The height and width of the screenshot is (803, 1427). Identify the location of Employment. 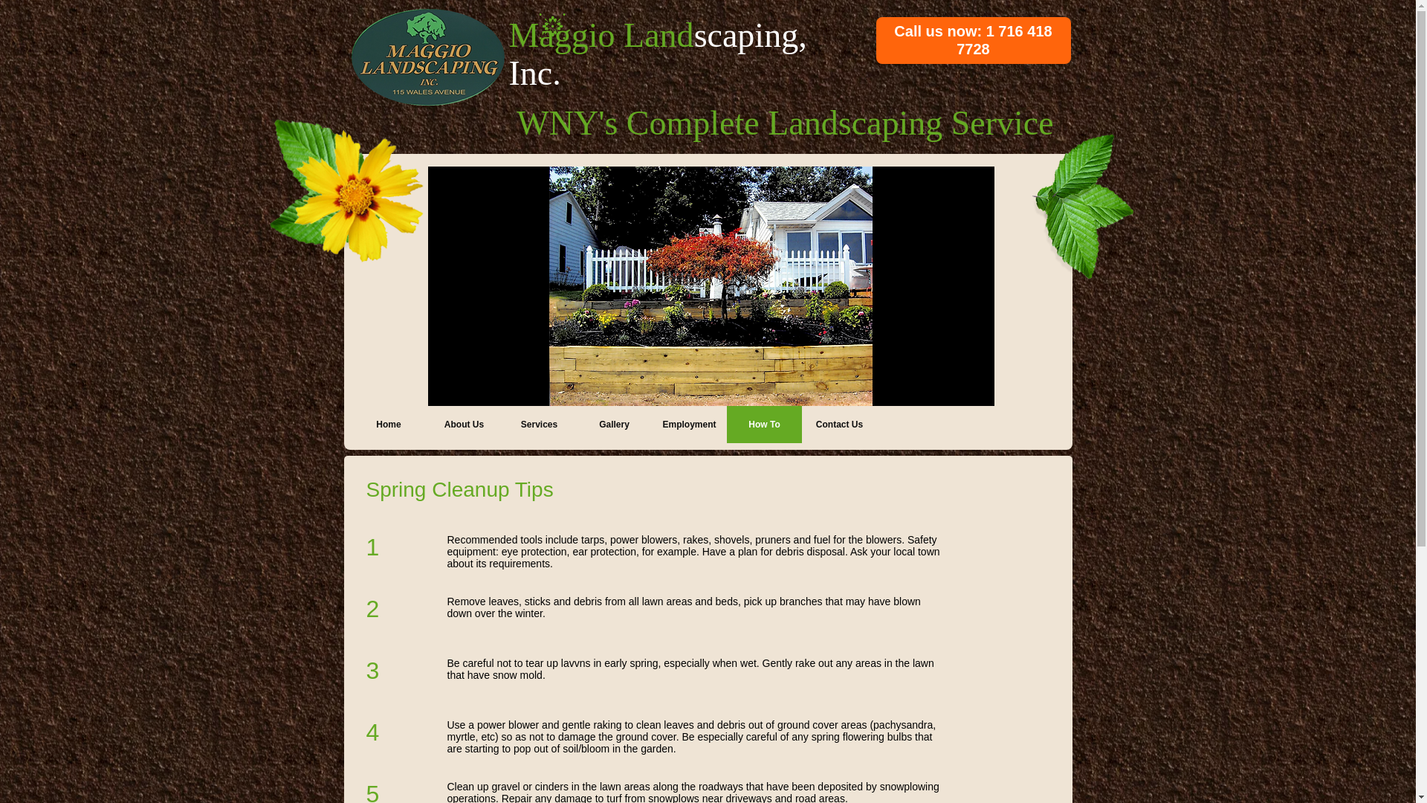
(688, 425).